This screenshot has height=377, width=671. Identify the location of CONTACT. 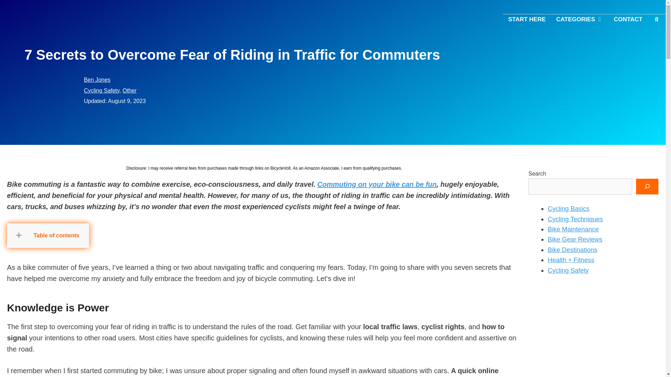
(628, 19).